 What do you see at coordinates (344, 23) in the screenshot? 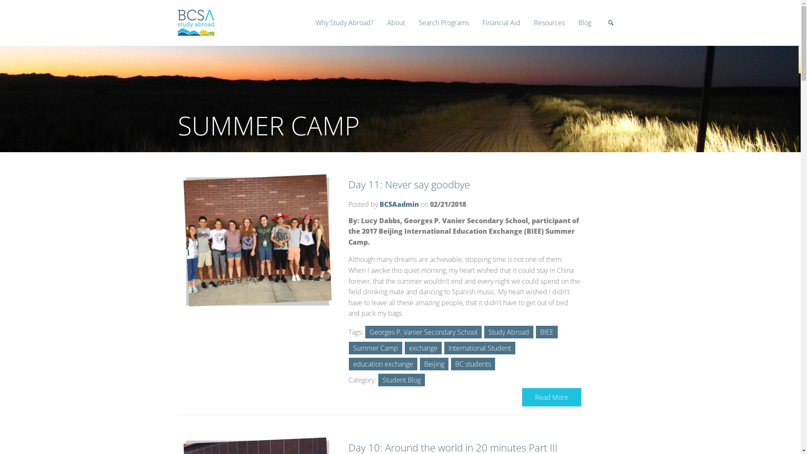
I see `Why Study Abroad?` at bounding box center [344, 23].